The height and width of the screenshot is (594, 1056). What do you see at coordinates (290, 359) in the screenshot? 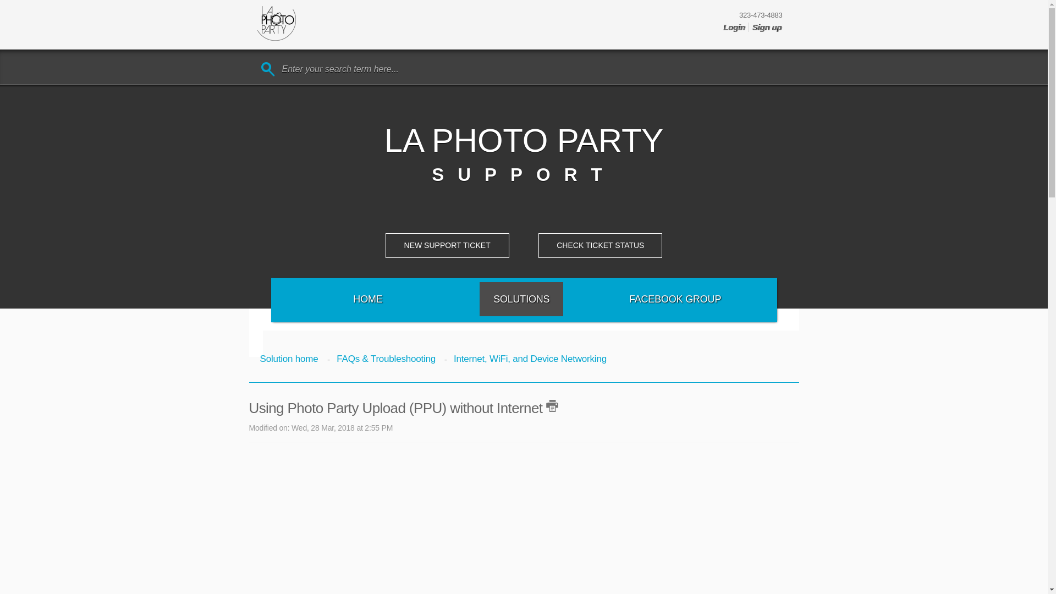
I see `Solution home` at bounding box center [290, 359].